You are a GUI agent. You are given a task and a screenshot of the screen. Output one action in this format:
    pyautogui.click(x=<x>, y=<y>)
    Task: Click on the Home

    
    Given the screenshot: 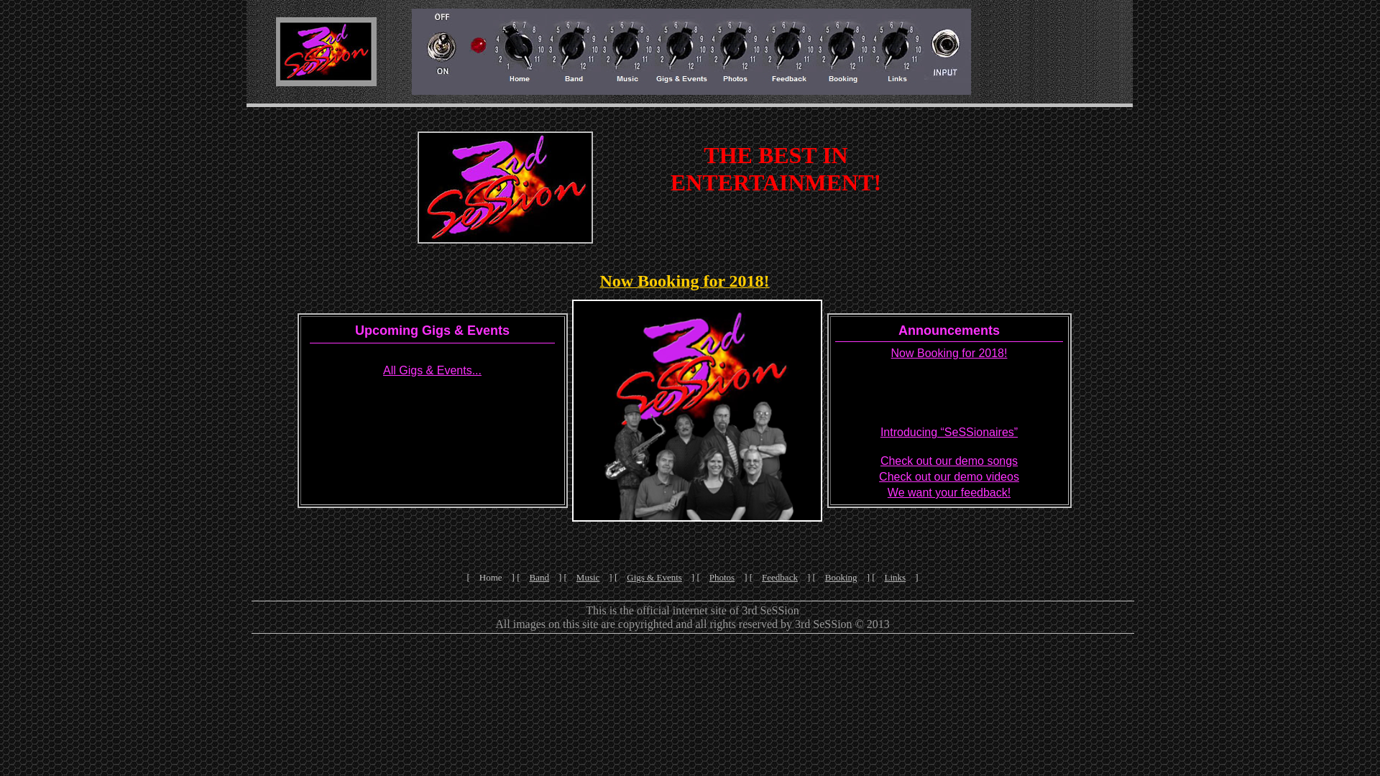 What is the action you would take?
    pyautogui.click(x=520, y=52)
    